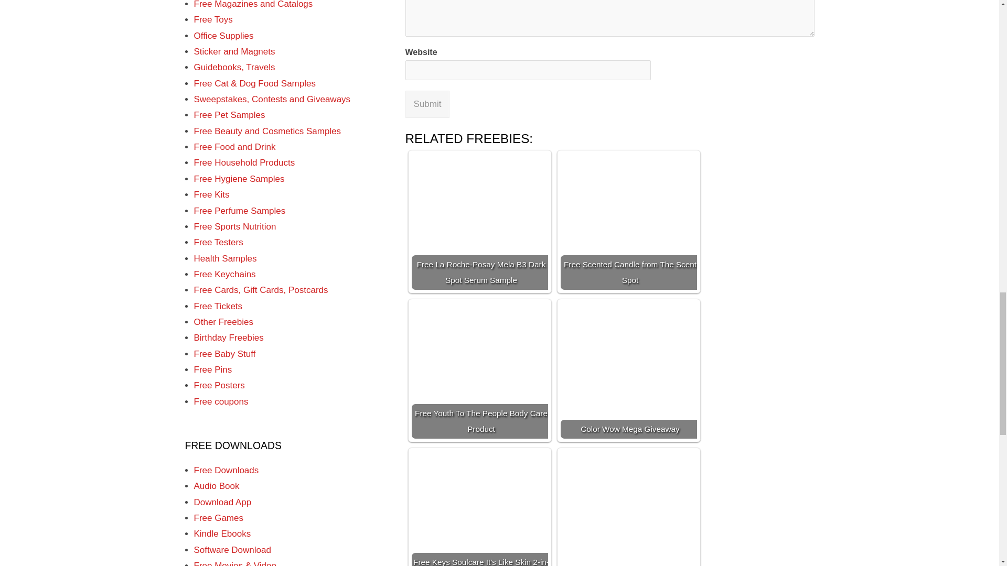  Describe the element at coordinates (215, 14) in the screenshot. I see `USB Flash` at that location.